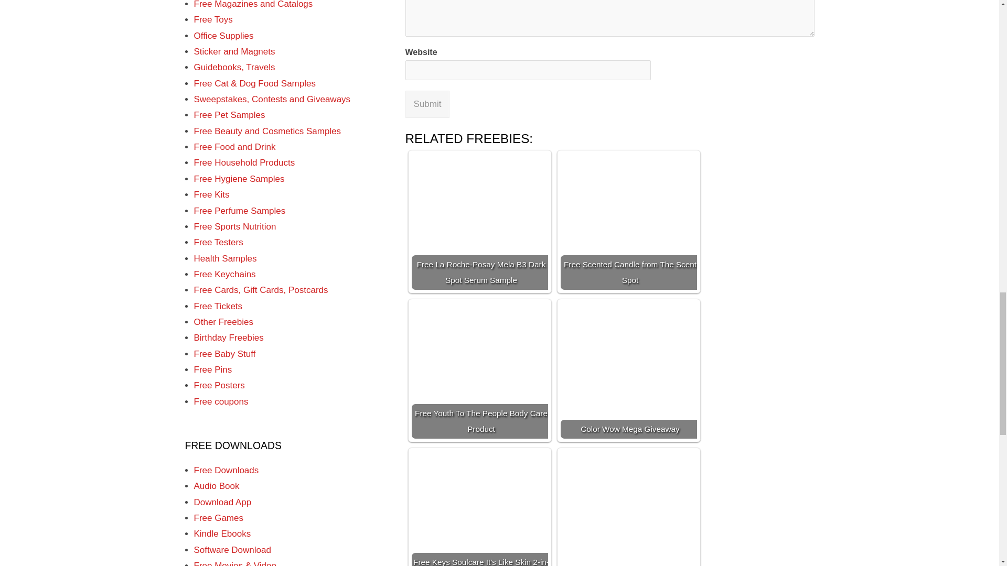  Describe the element at coordinates (215, 14) in the screenshot. I see `USB Flash` at that location.